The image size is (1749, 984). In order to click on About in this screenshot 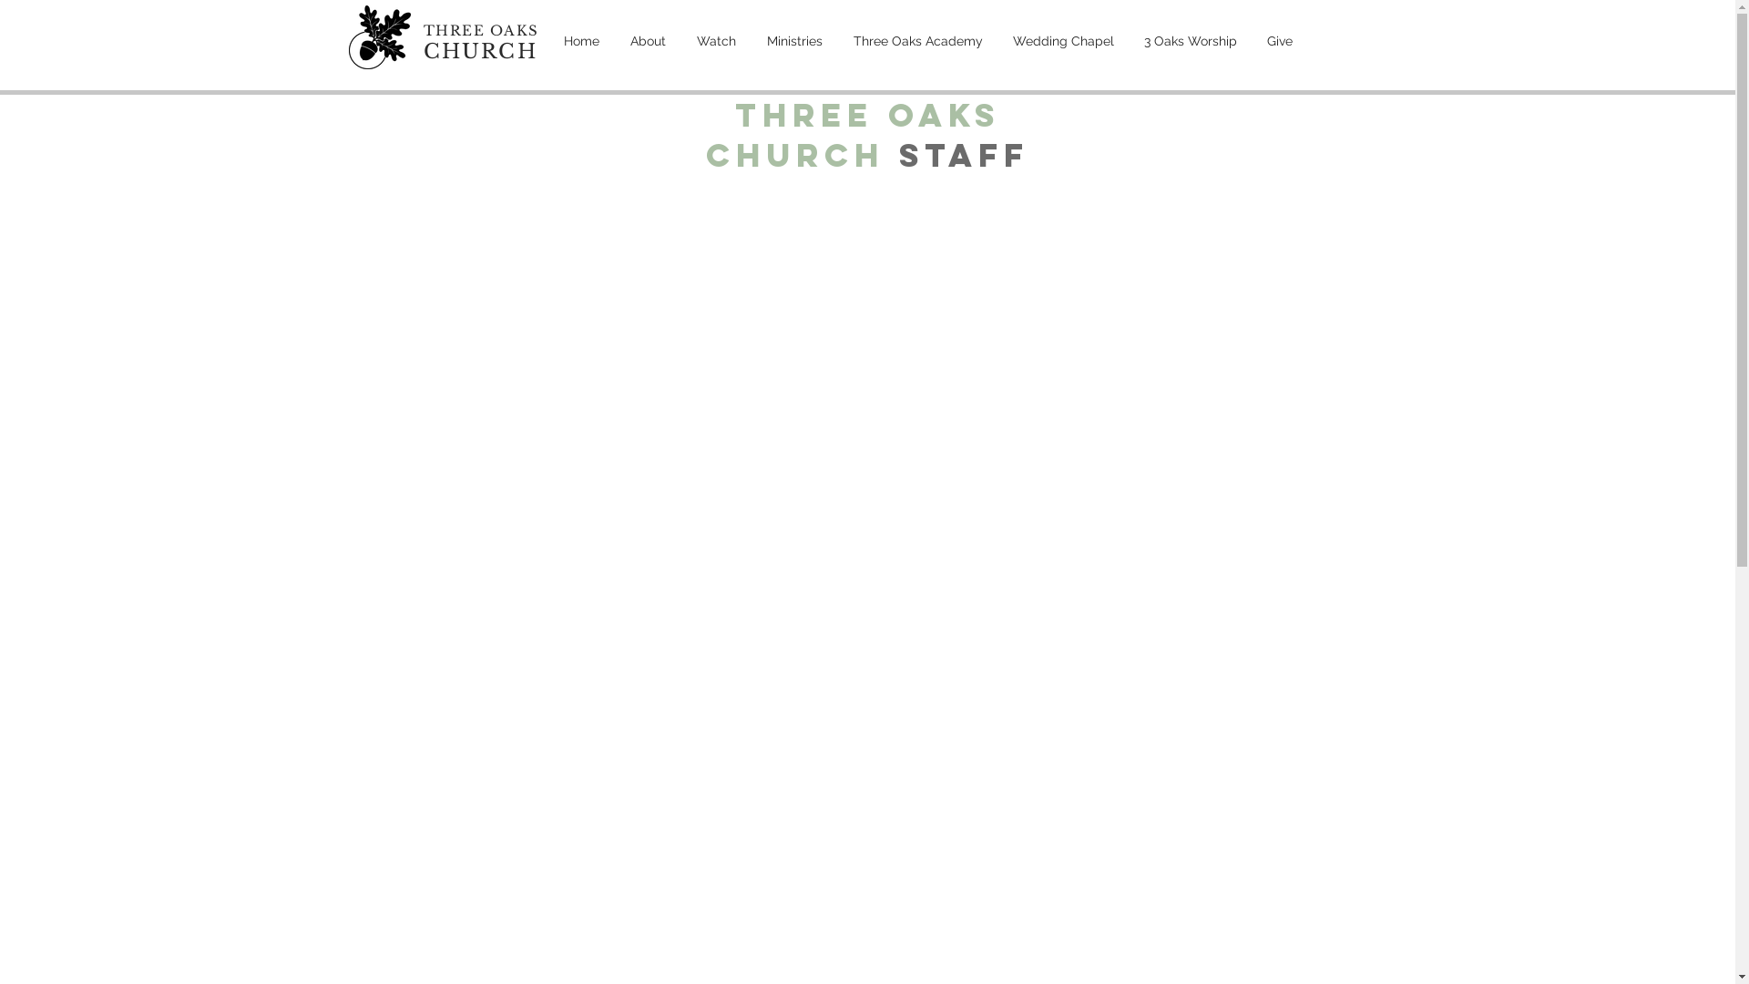, I will do `click(647, 41)`.